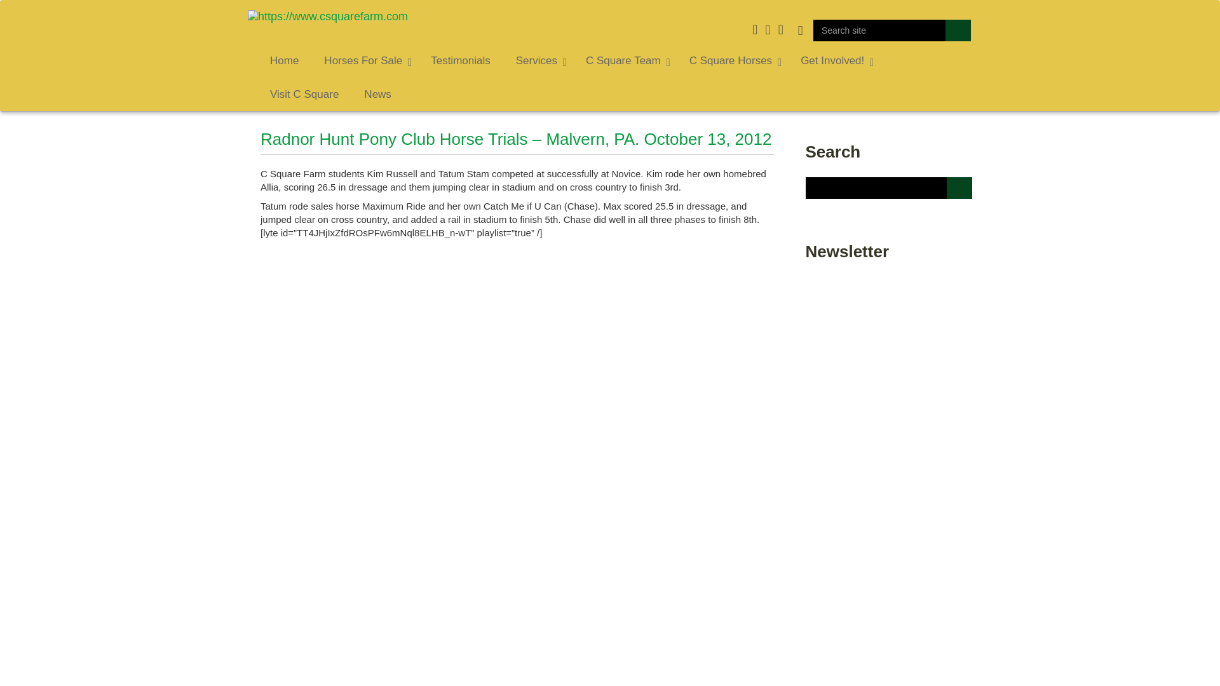 The image size is (1220, 686). What do you see at coordinates (377, 95) in the screenshot?
I see `News` at bounding box center [377, 95].